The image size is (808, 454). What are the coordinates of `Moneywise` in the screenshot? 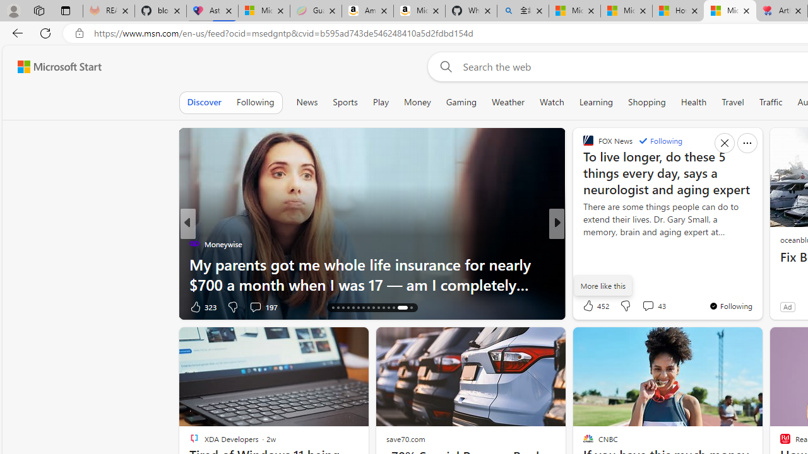 It's located at (194, 243).